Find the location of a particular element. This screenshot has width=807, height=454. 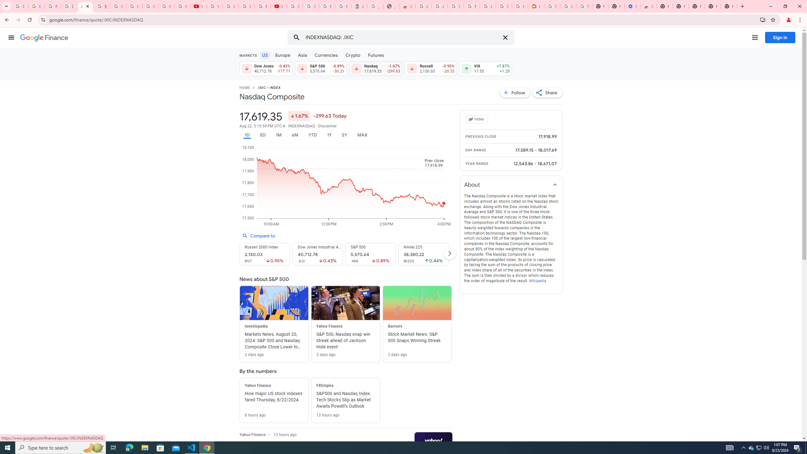

Google apps is located at coordinates (755, 38).